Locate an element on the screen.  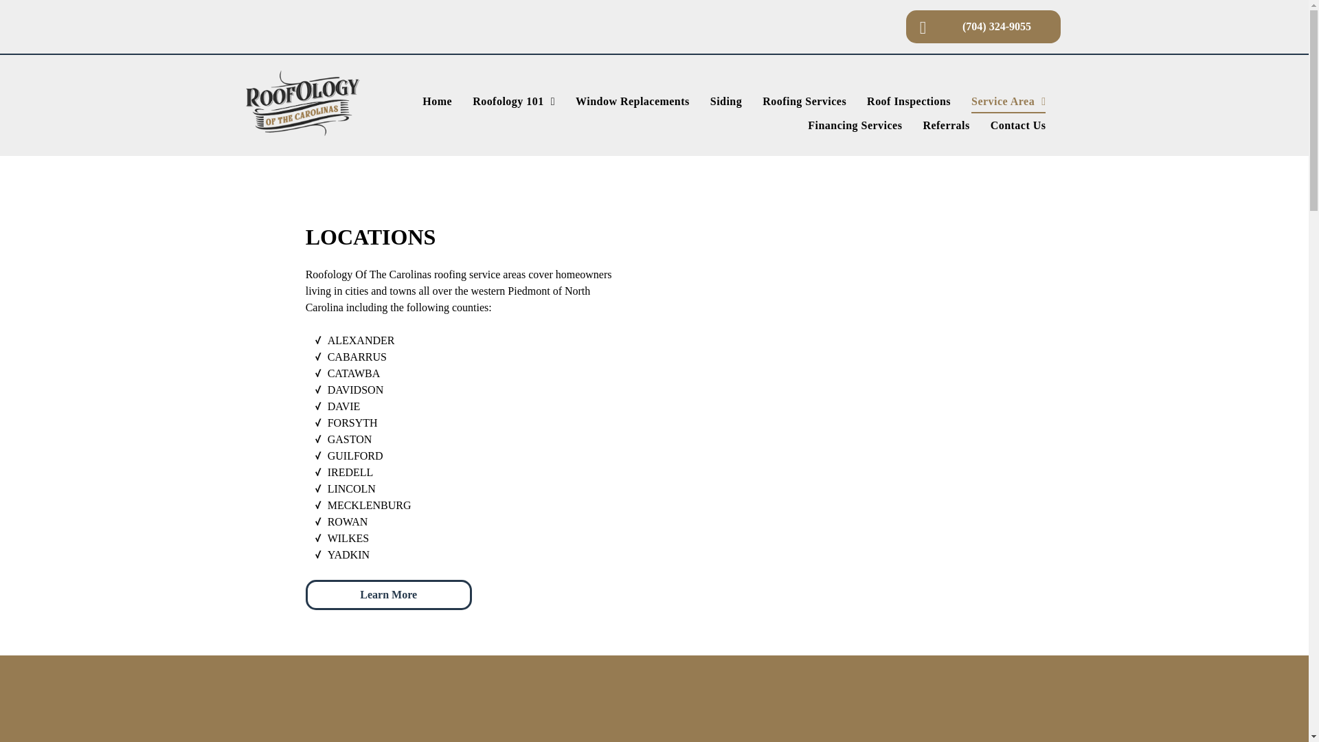
Financing Services is located at coordinates (855, 125).